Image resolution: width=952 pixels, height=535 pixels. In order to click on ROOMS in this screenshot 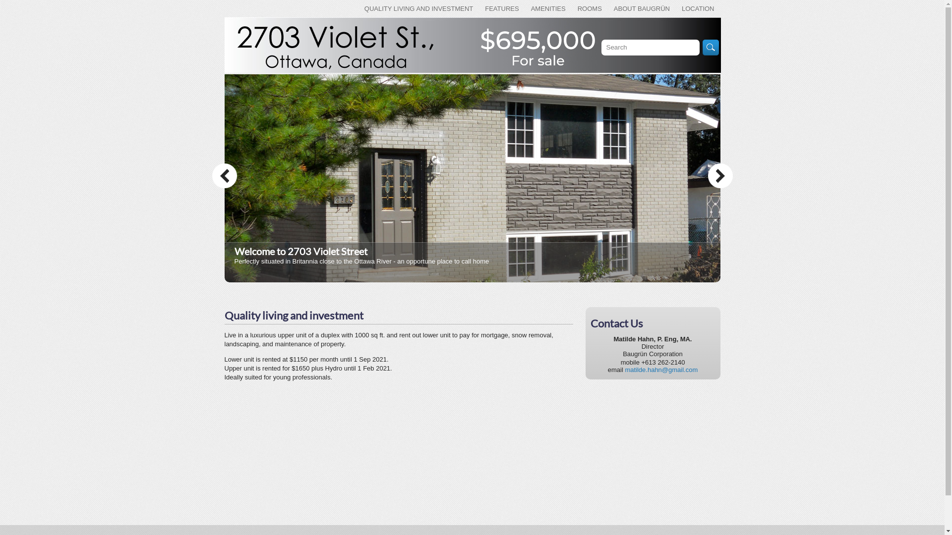, I will do `click(590, 9)`.